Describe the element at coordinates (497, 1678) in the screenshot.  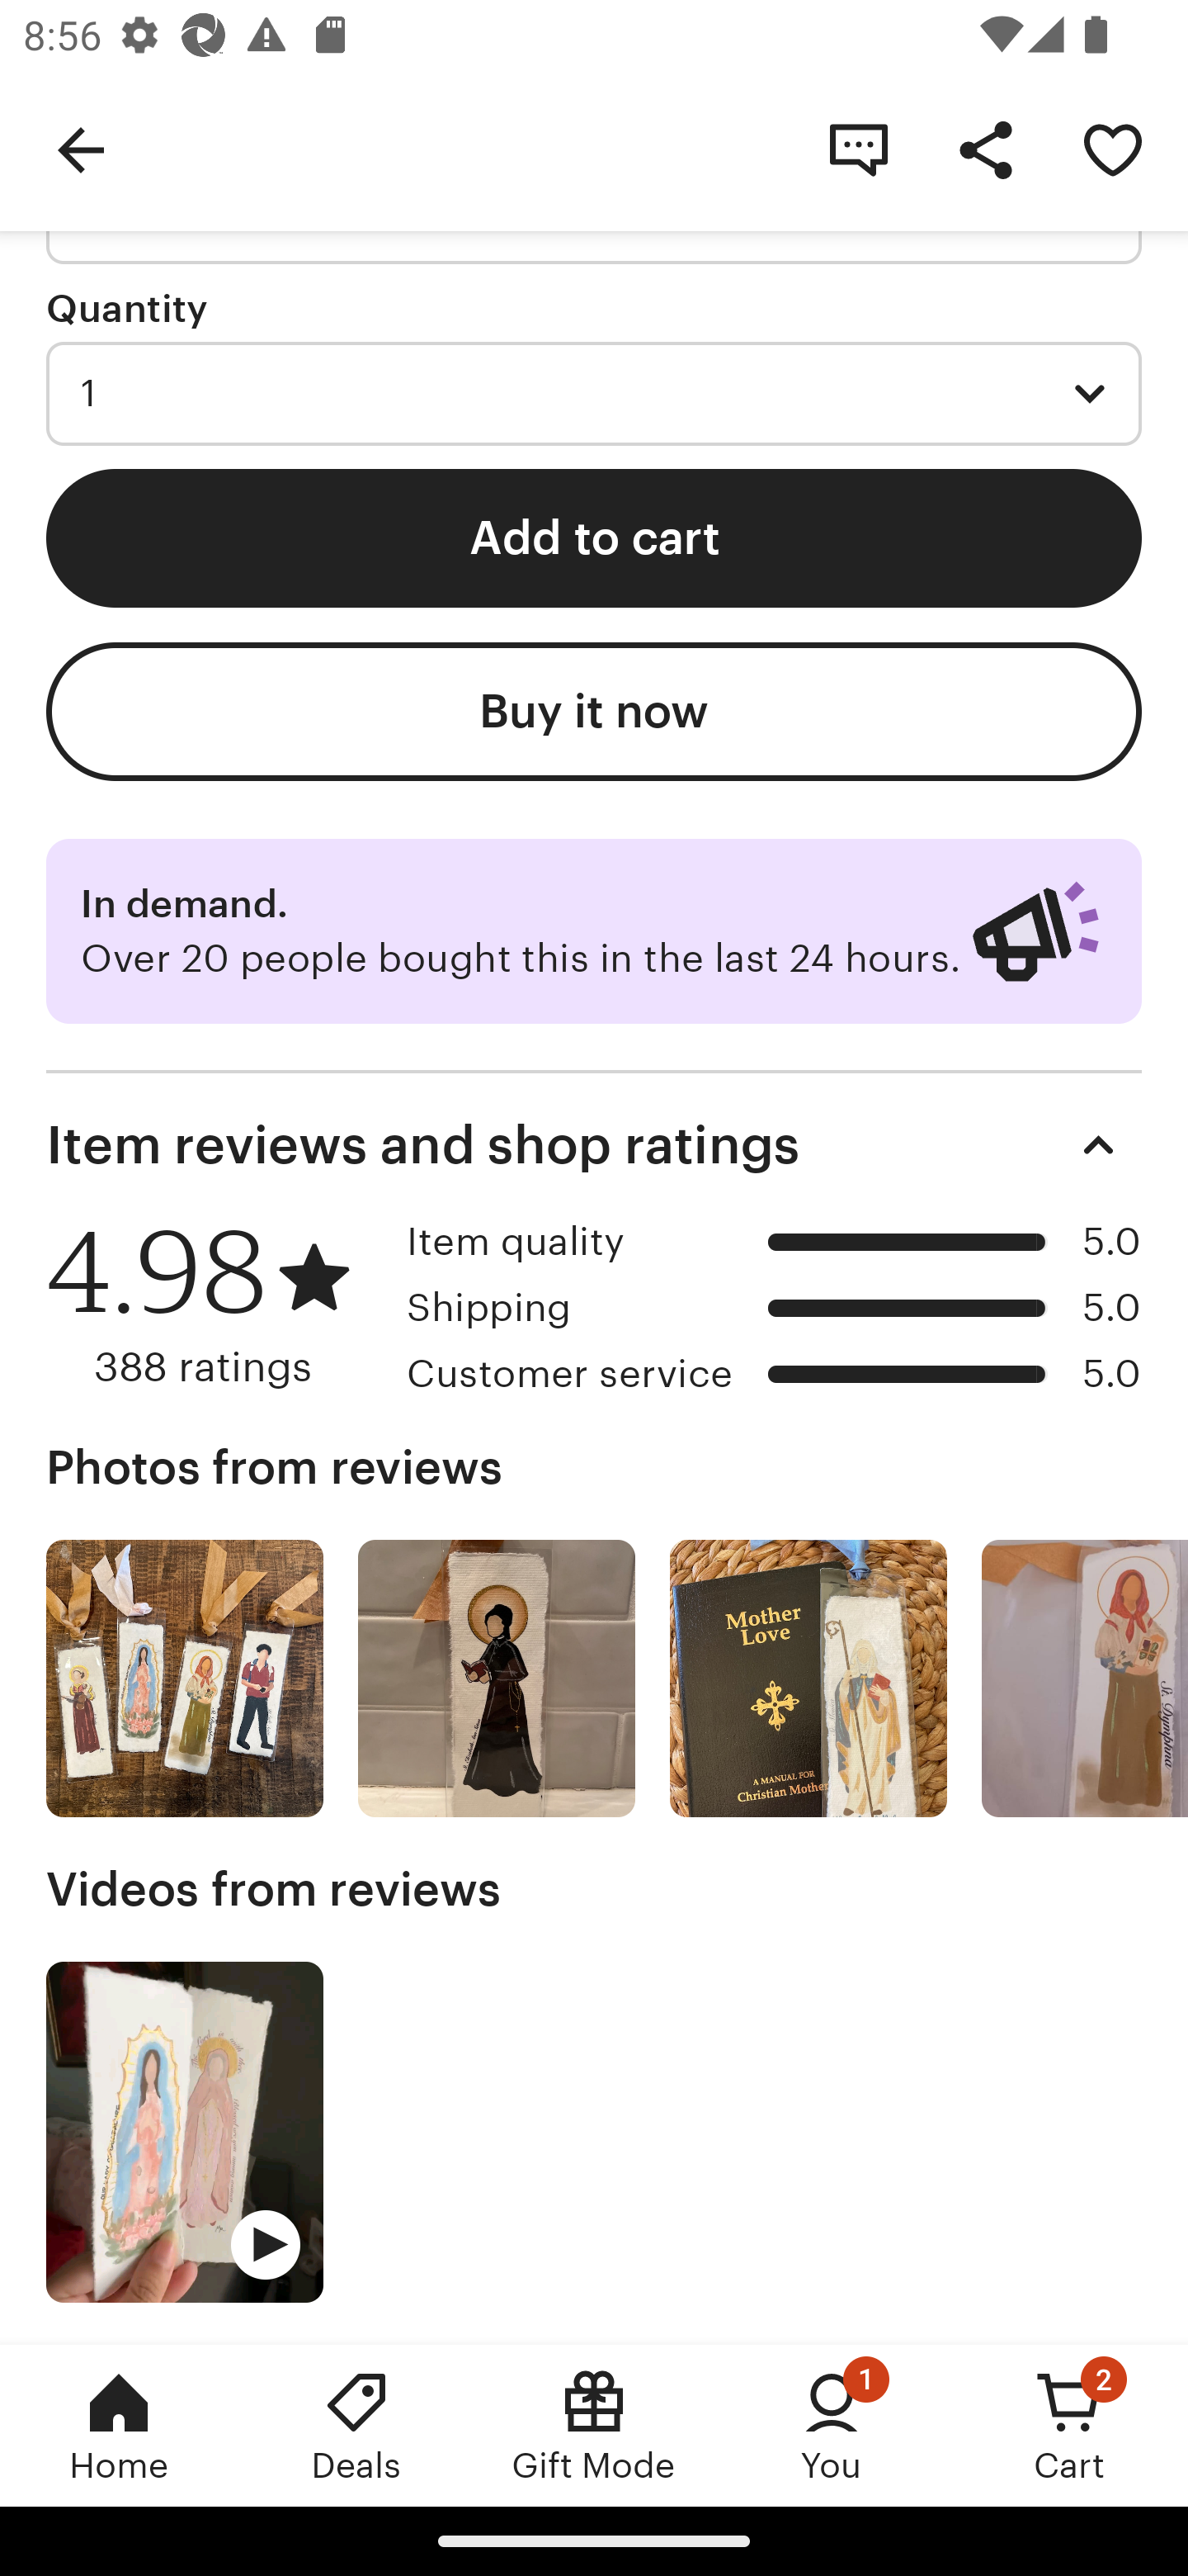
I see `Photo from review` at that location.